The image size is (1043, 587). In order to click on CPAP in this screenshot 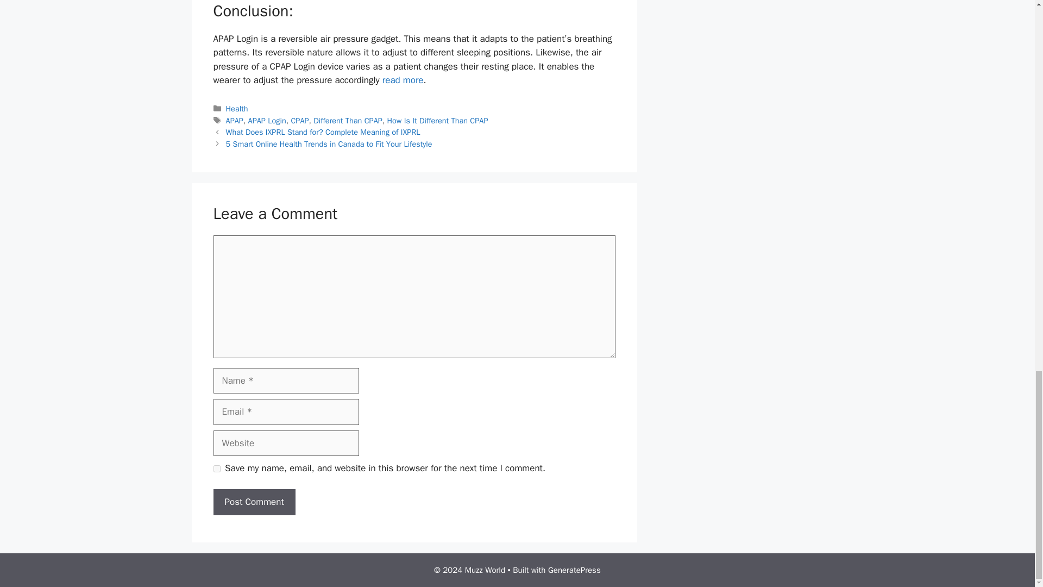, I will do `click(300, 121)`.